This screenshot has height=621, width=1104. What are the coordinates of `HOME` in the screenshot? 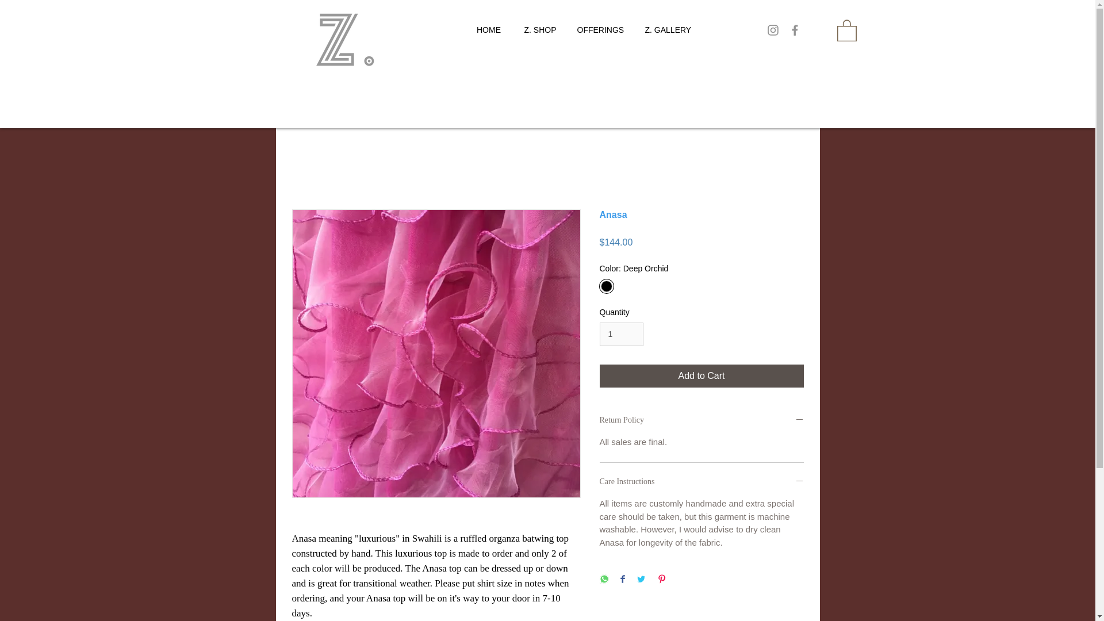 It's located at (488, 30).